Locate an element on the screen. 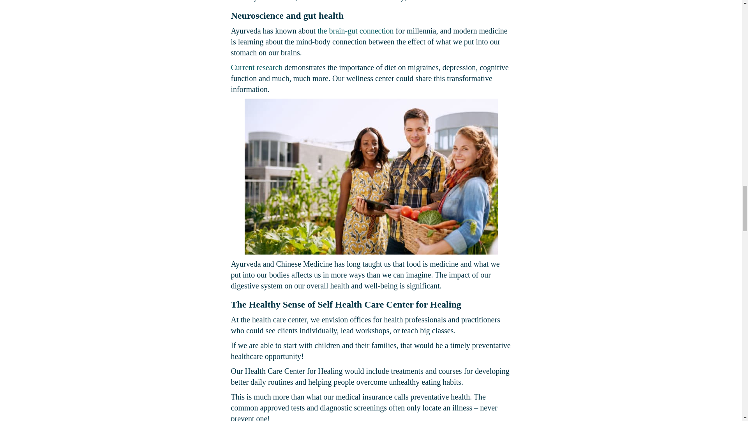 This screenshot has width=748, height=421. the brain-gut connection is located at coordinates (355, 30).